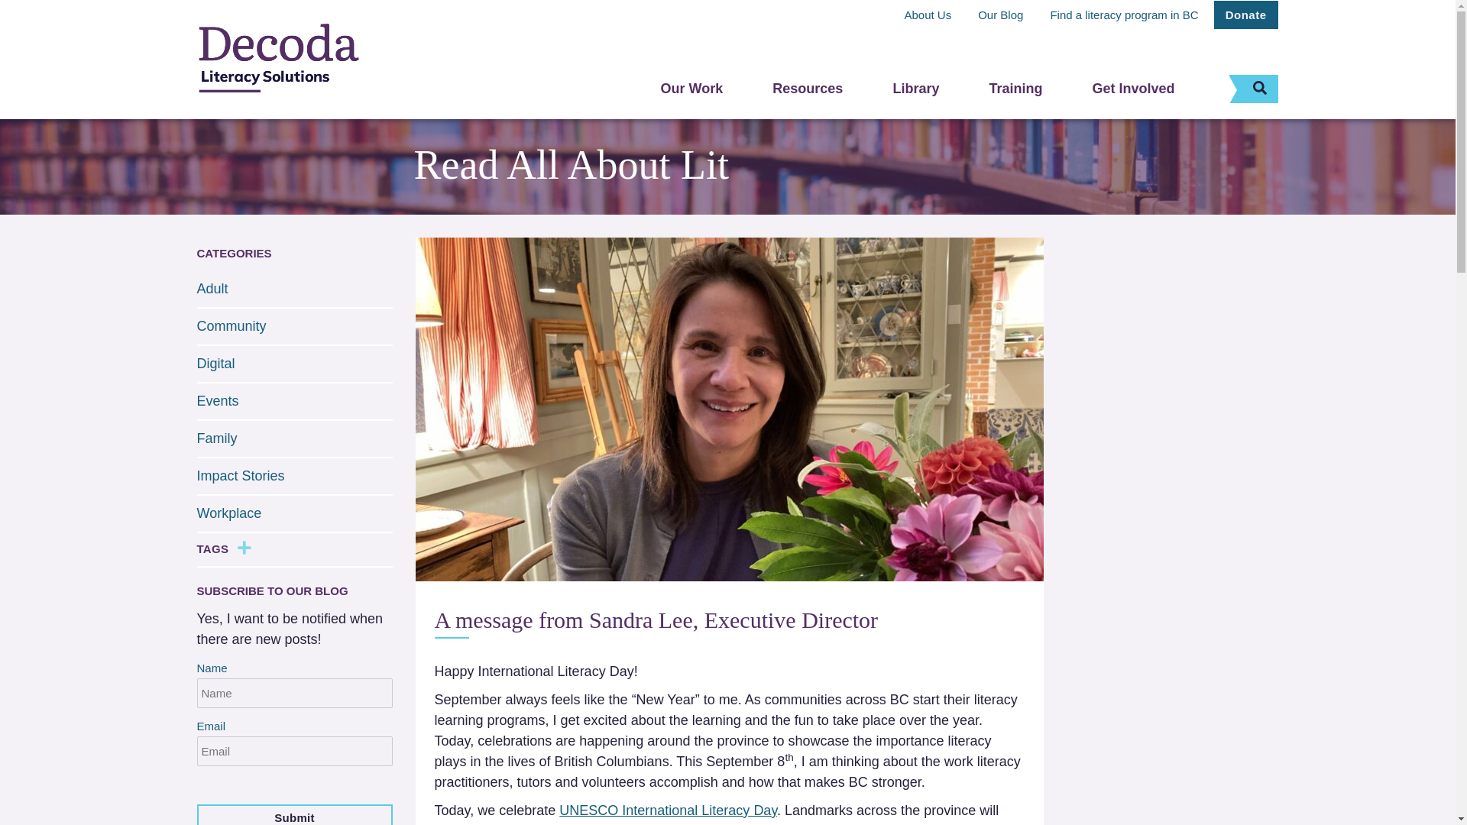  Describe the element at coordinates (1123, 15) in the screenshot. I see `Find a literacy program in BC` at that location.